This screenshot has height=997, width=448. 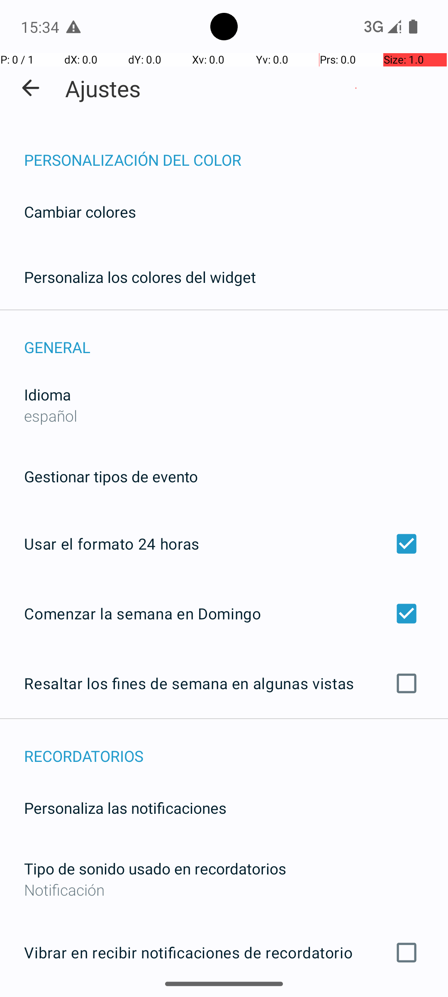 I want to click on Comenzar la semana en Domingo, so click(x=224, y=613).